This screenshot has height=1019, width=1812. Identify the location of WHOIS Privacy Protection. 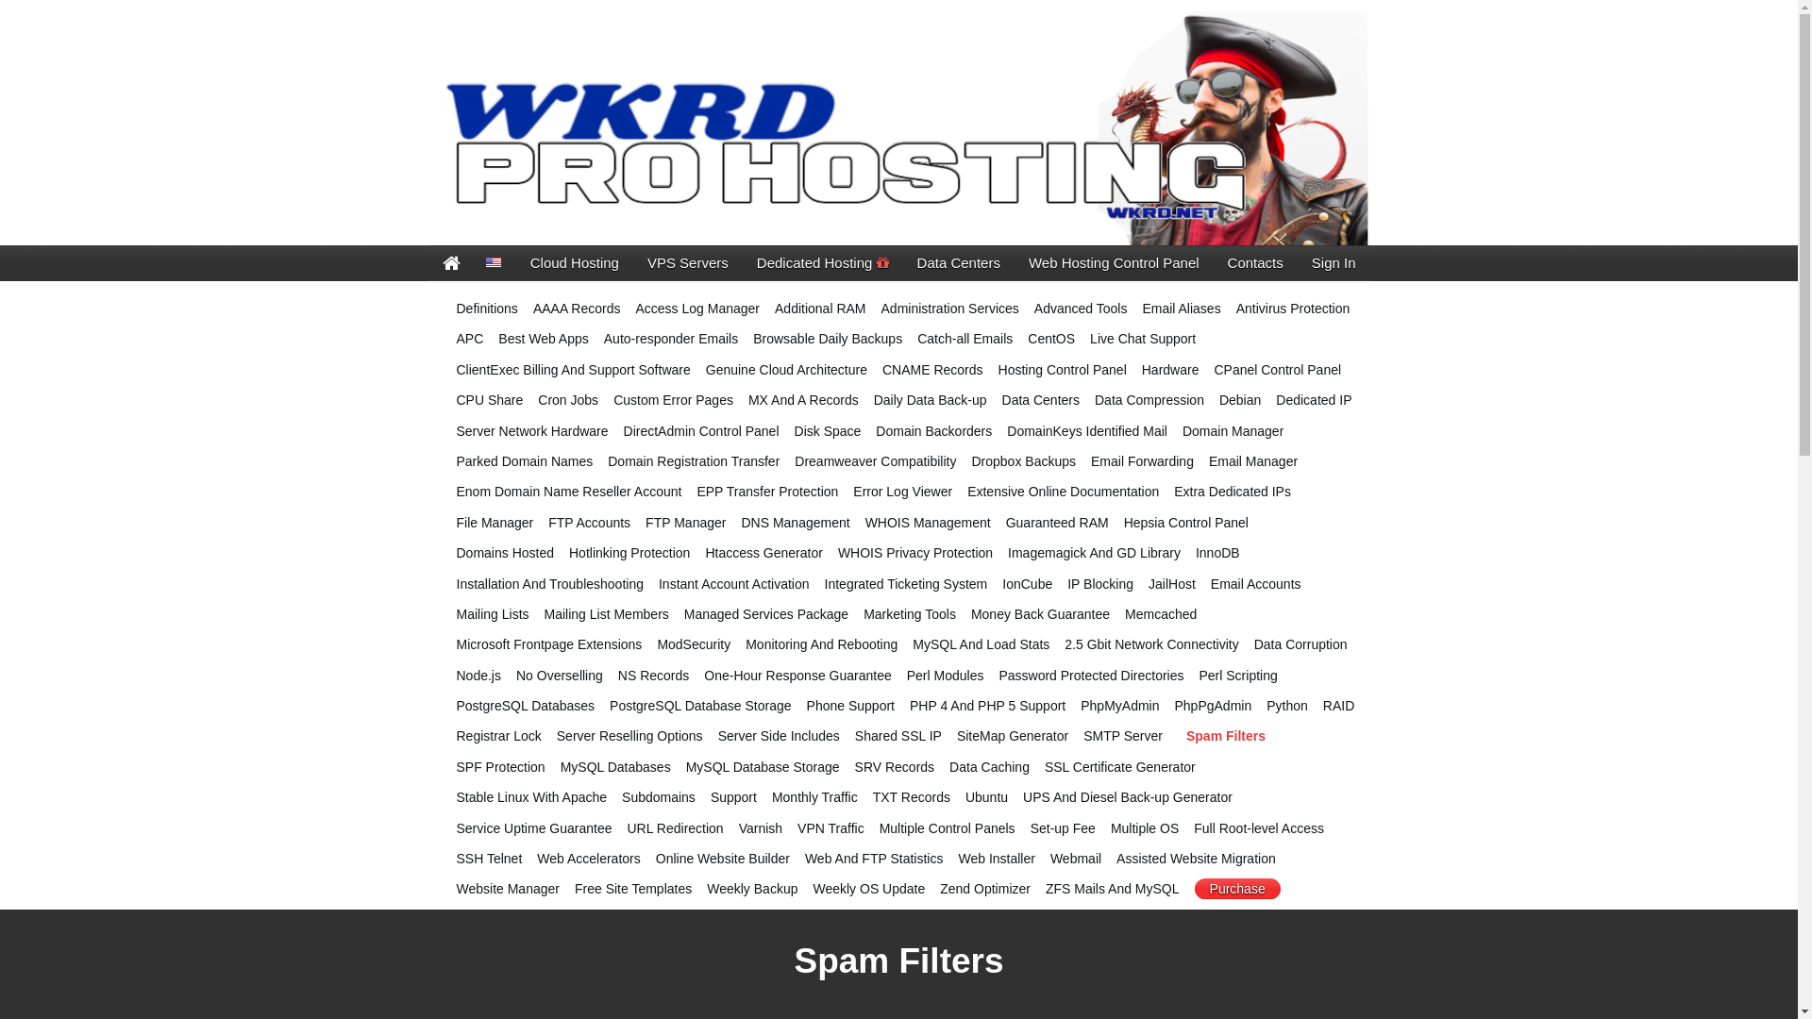
(915, 553).